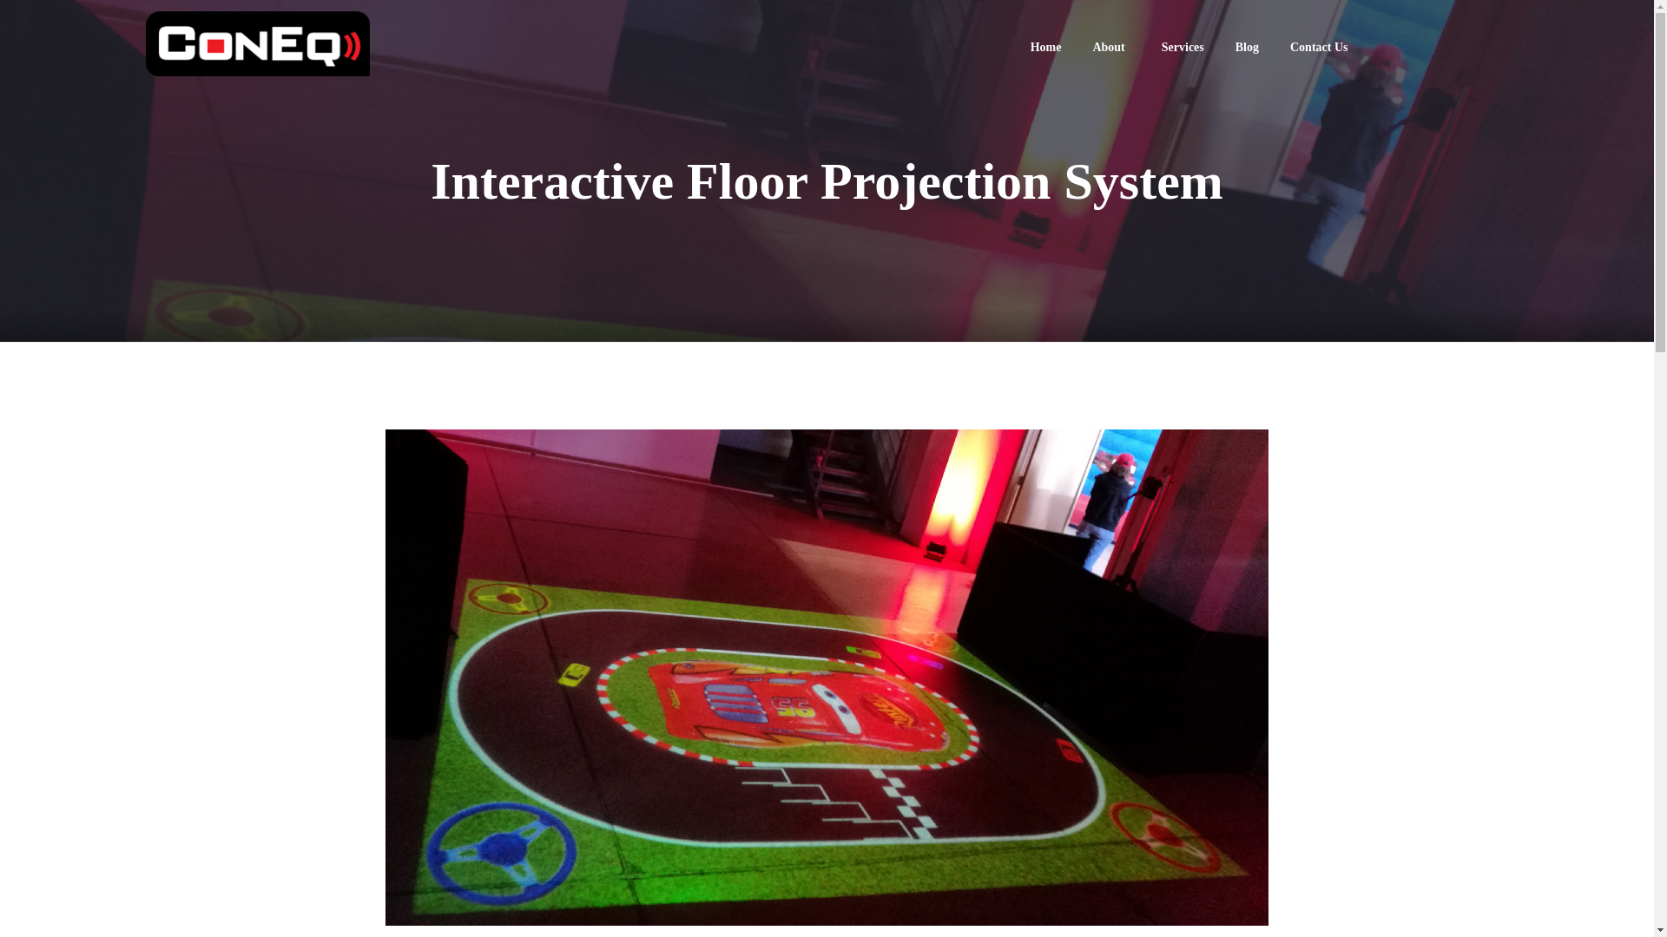 This screenshot has height=937, width=1667. What do you see at coordinates (1311, 47) in the screenshot?
I see `Contact Us` at bounding box center [1311, 47].